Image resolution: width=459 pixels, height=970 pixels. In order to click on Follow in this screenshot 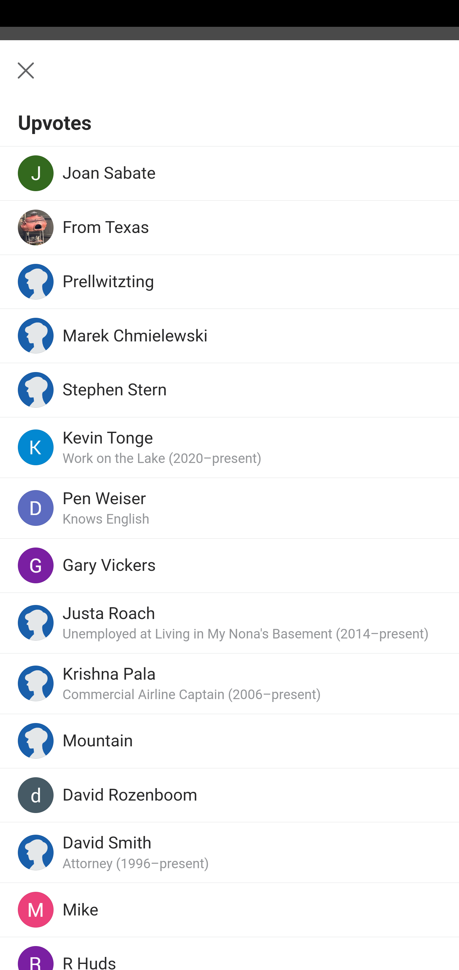, I will do `click(160, 186)`.